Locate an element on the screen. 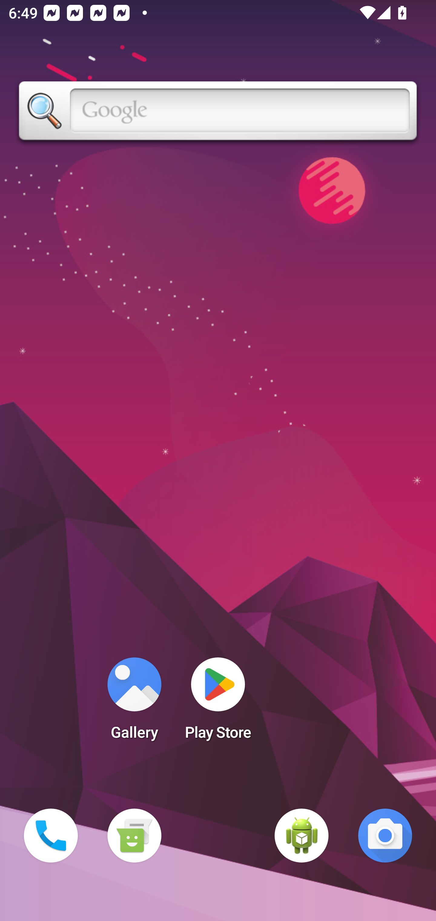  Camera is located at coordinates (385, 836).